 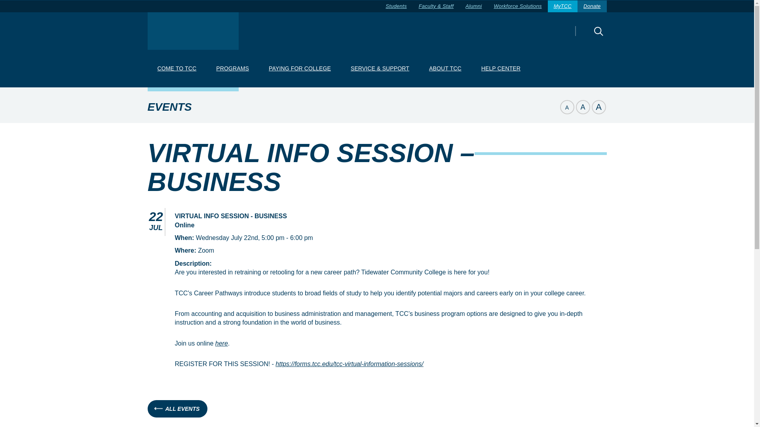 I want to click on Set page copy to normal size, so click(x=582, y=107).